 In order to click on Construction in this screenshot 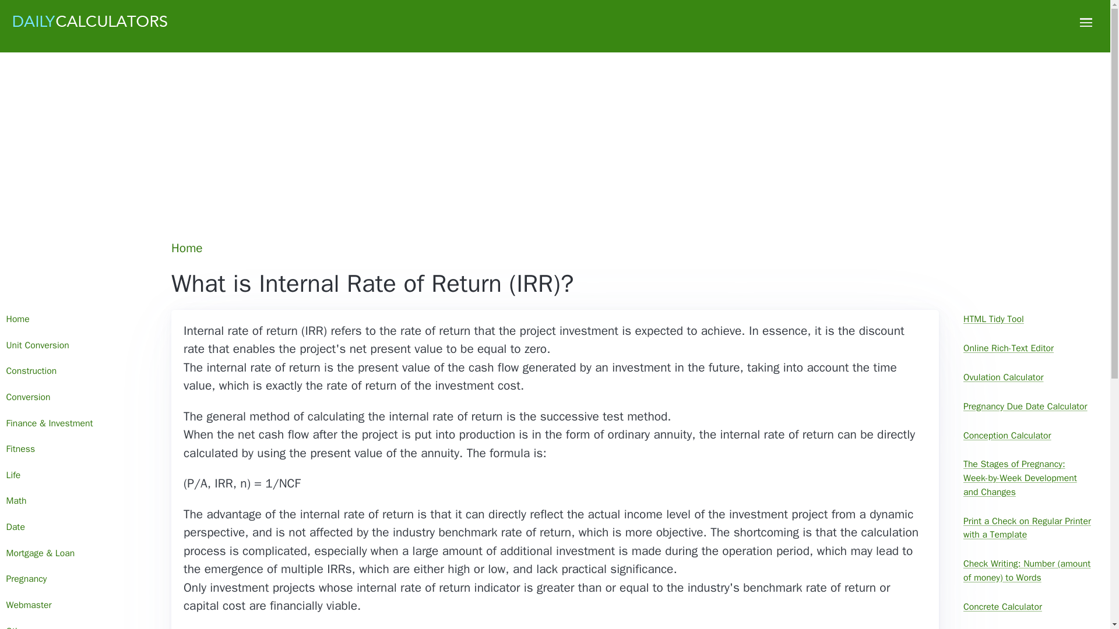, I will do `click(77, 372)`.